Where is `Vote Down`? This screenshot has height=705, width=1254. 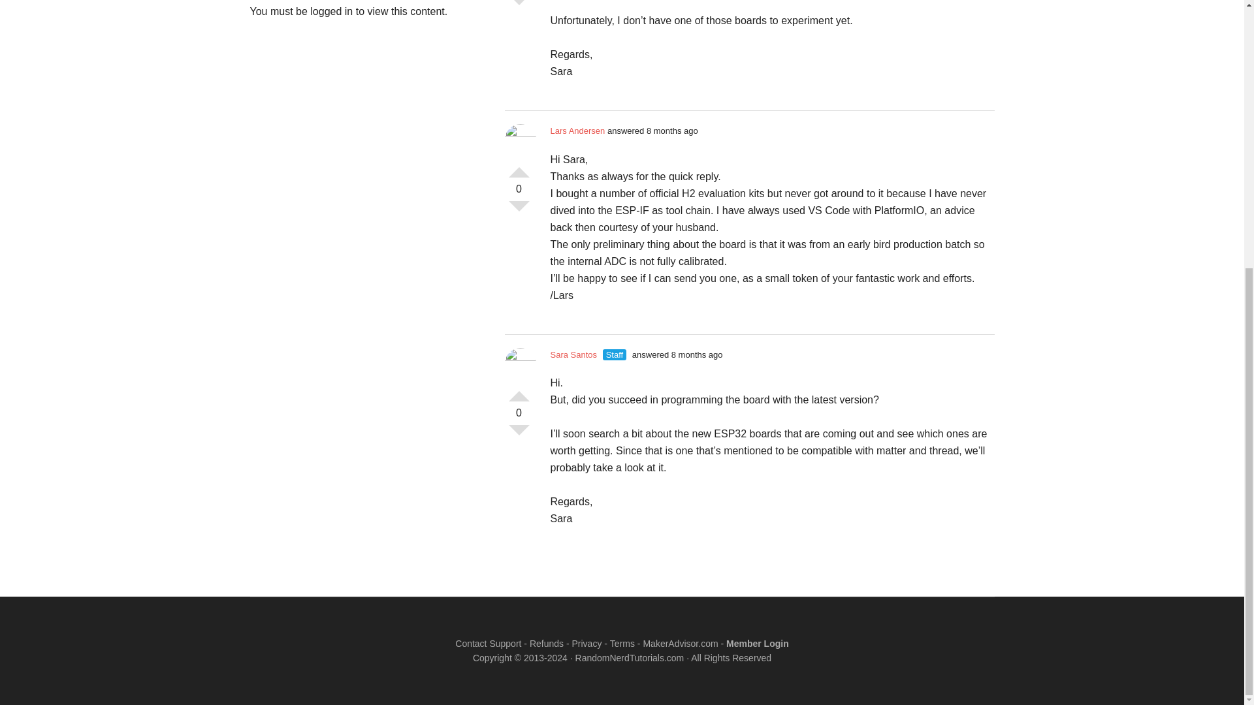 Vote Down is located at coordinates (519, 211).